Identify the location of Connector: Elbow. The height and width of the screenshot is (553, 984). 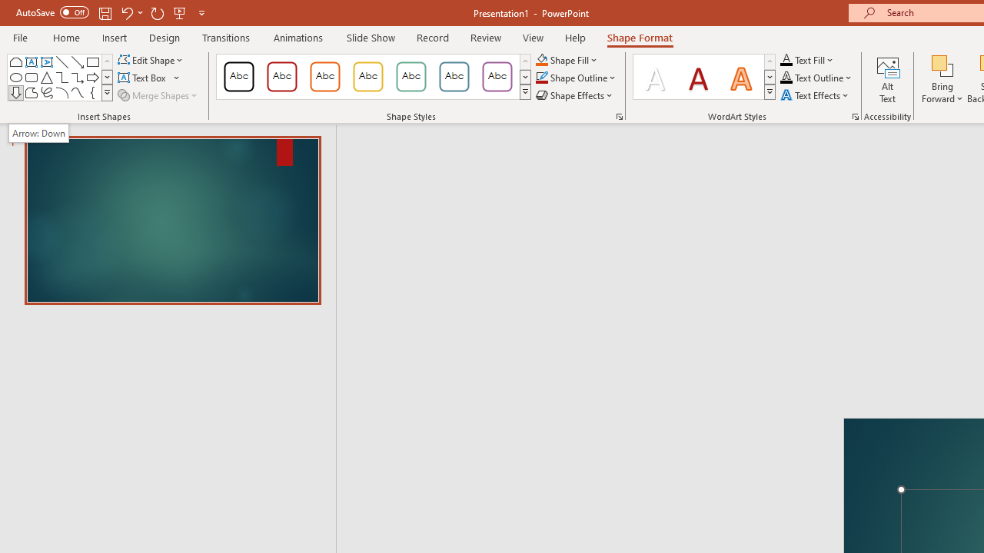
(61, 77).